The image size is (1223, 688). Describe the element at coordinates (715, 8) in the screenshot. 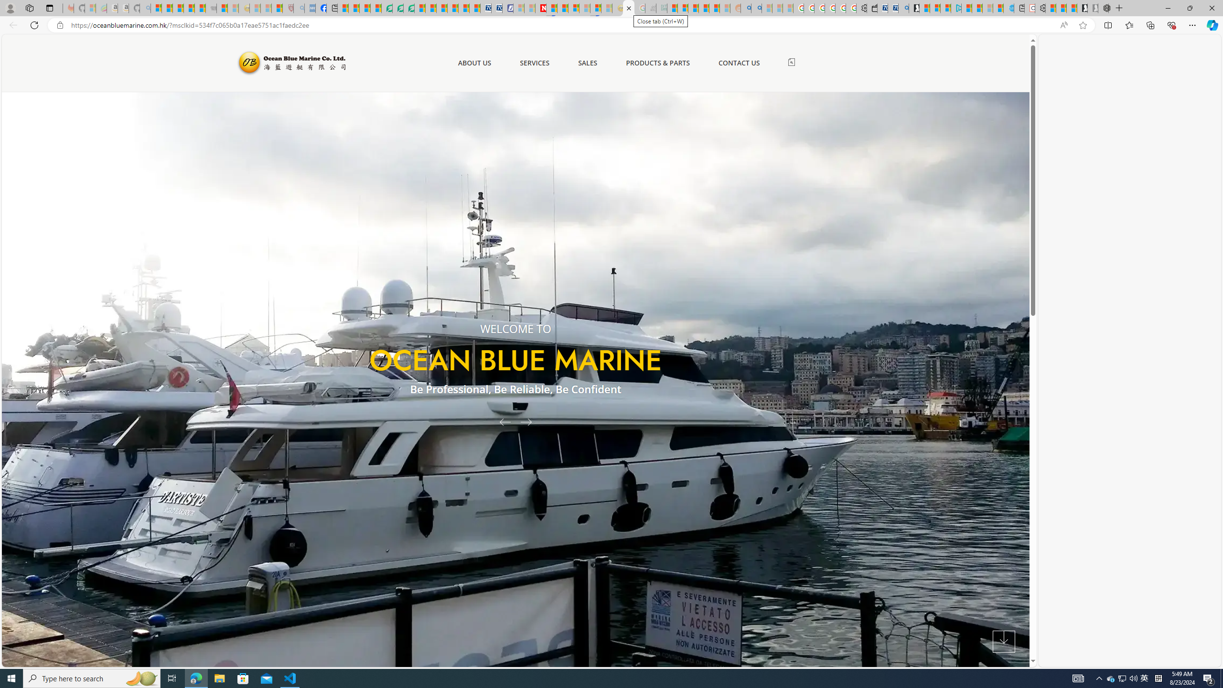

I see `Student Loan Update: Forgiveness Program Ends This Month` at that location.